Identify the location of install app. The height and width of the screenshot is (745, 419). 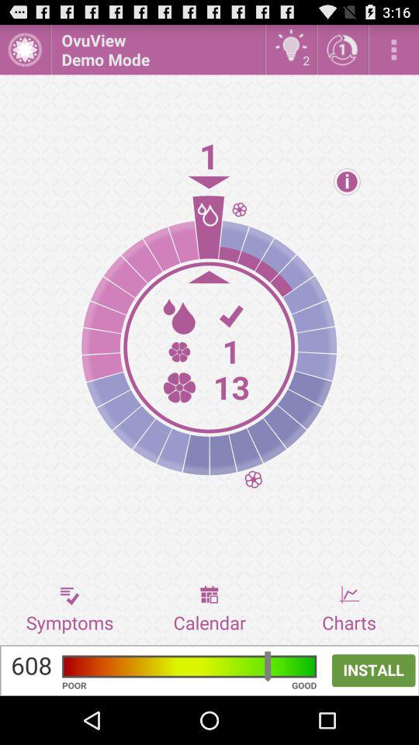
(209, 670).